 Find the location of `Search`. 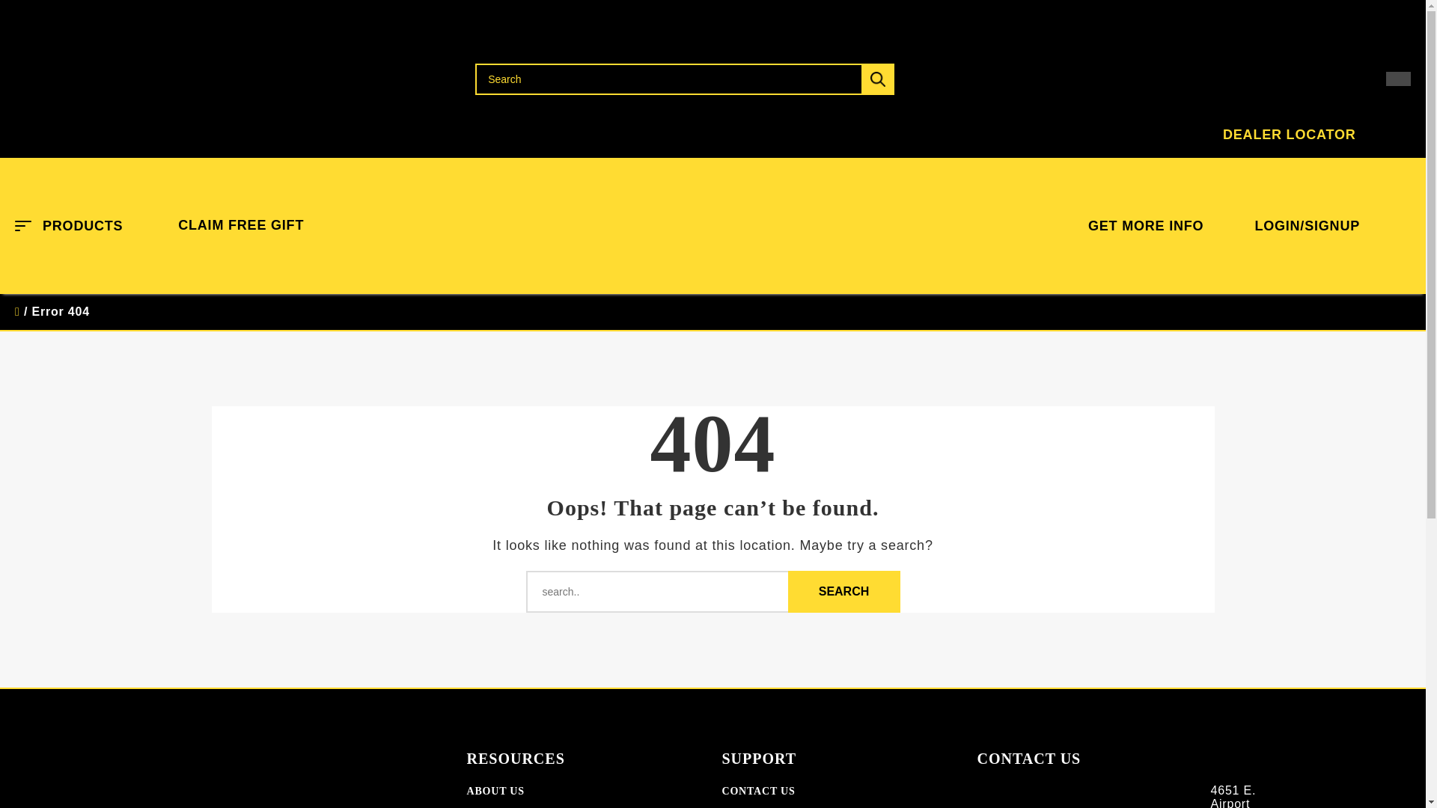

Search is located at coordinates (843, 591).